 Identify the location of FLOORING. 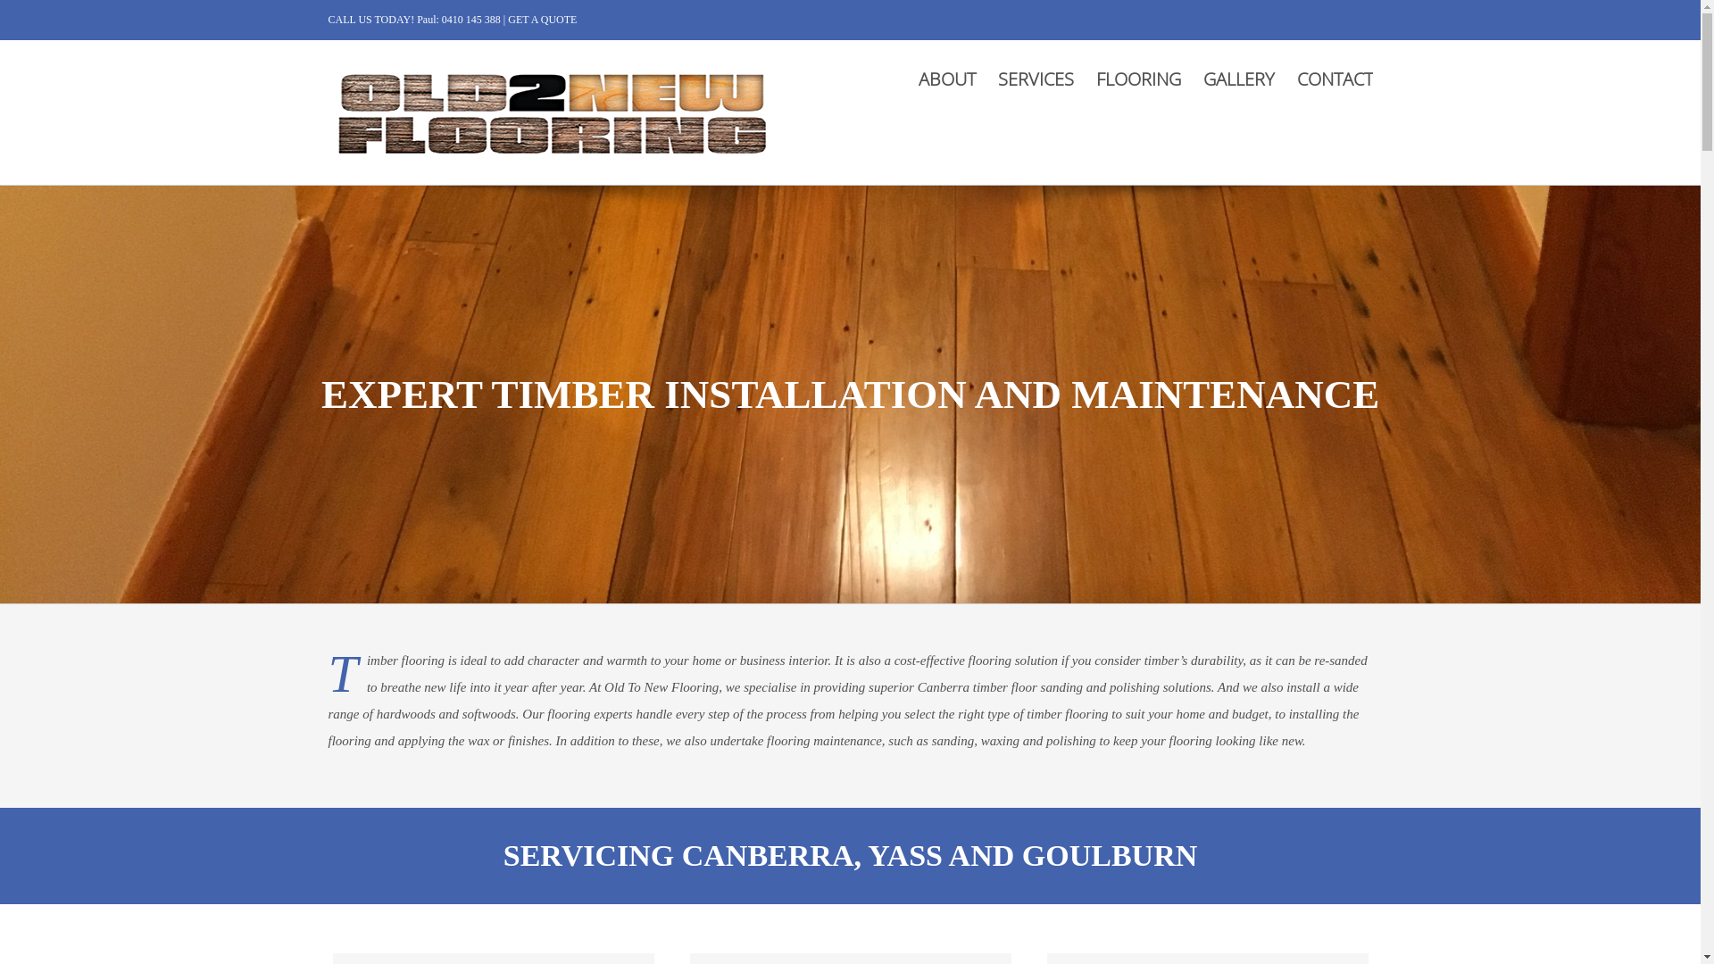
(1139, 79).